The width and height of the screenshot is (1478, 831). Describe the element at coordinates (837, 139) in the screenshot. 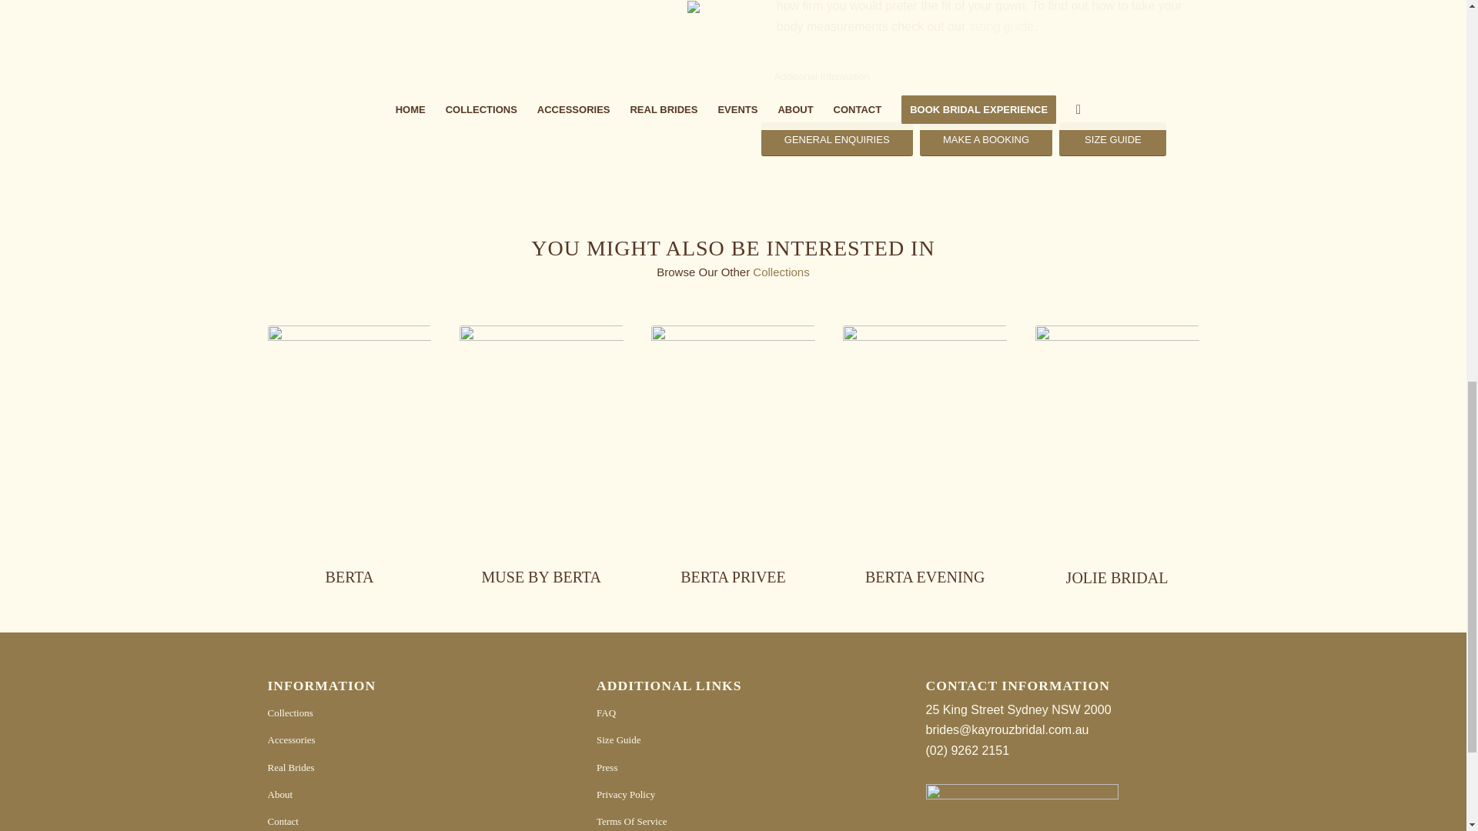

I see `GENERAL ENQUIRIES` at that location.